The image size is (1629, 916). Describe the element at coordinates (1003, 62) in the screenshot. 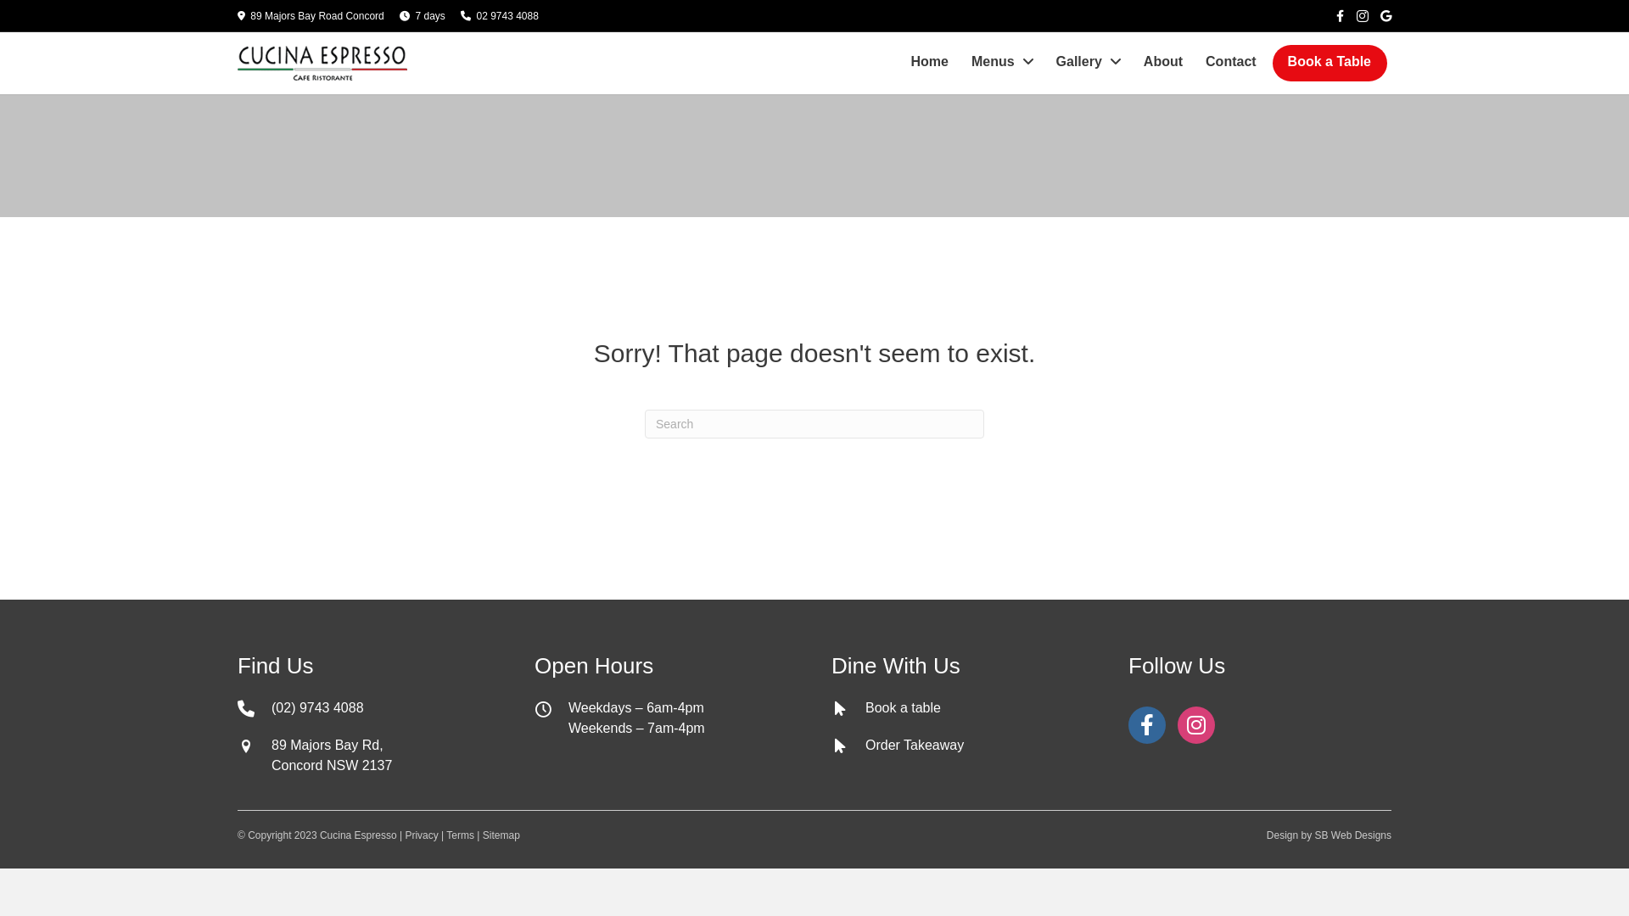

I see `Menus` at that location.